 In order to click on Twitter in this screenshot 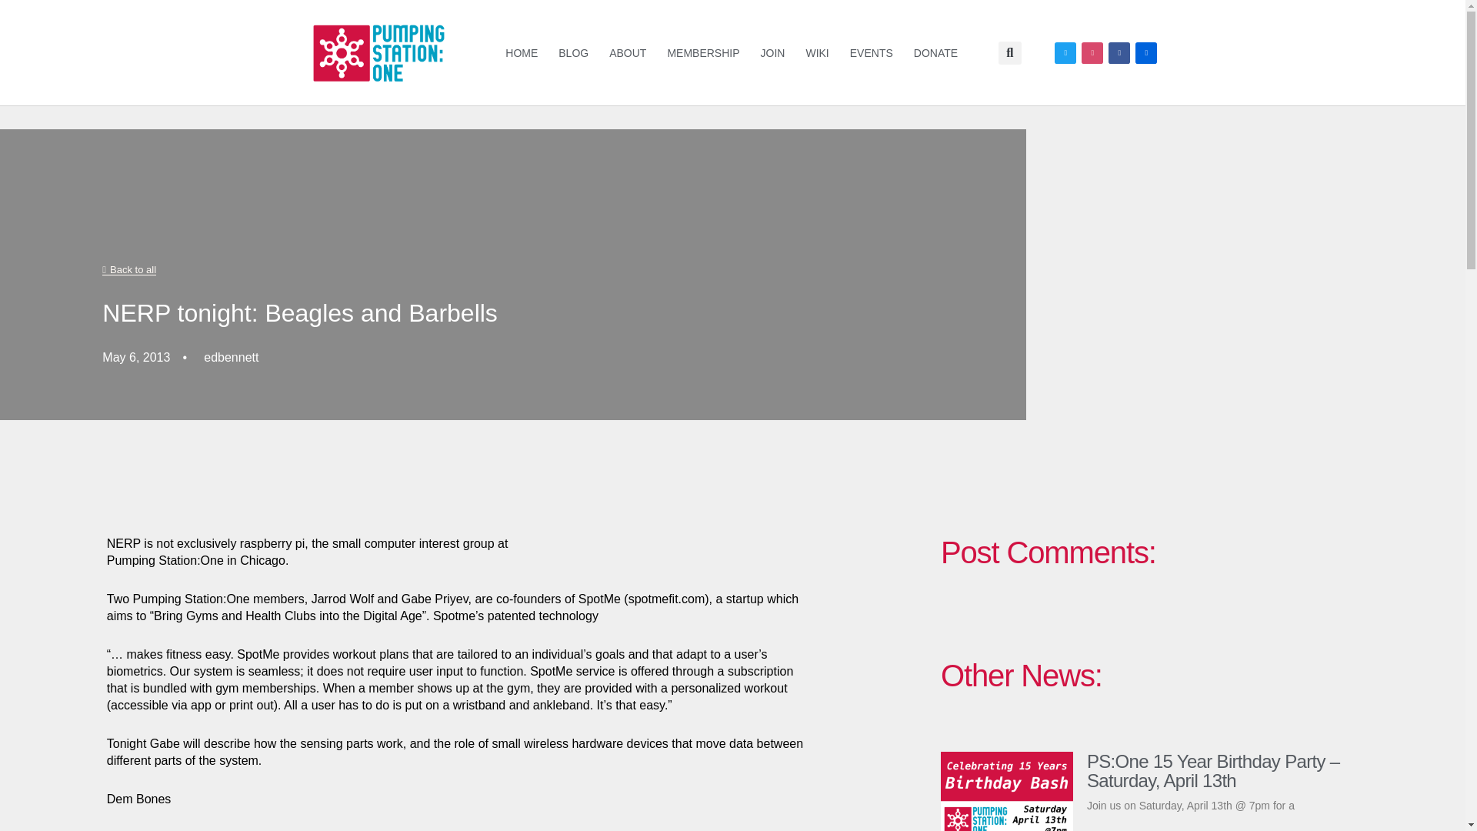, I will do `click(1065, 53)`.